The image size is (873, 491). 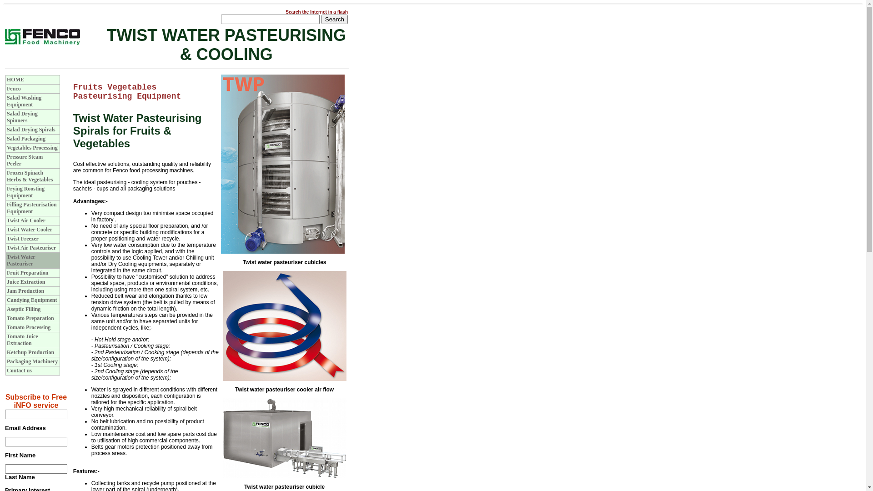 I want to click on Fenco, so click(x=14, y=89).